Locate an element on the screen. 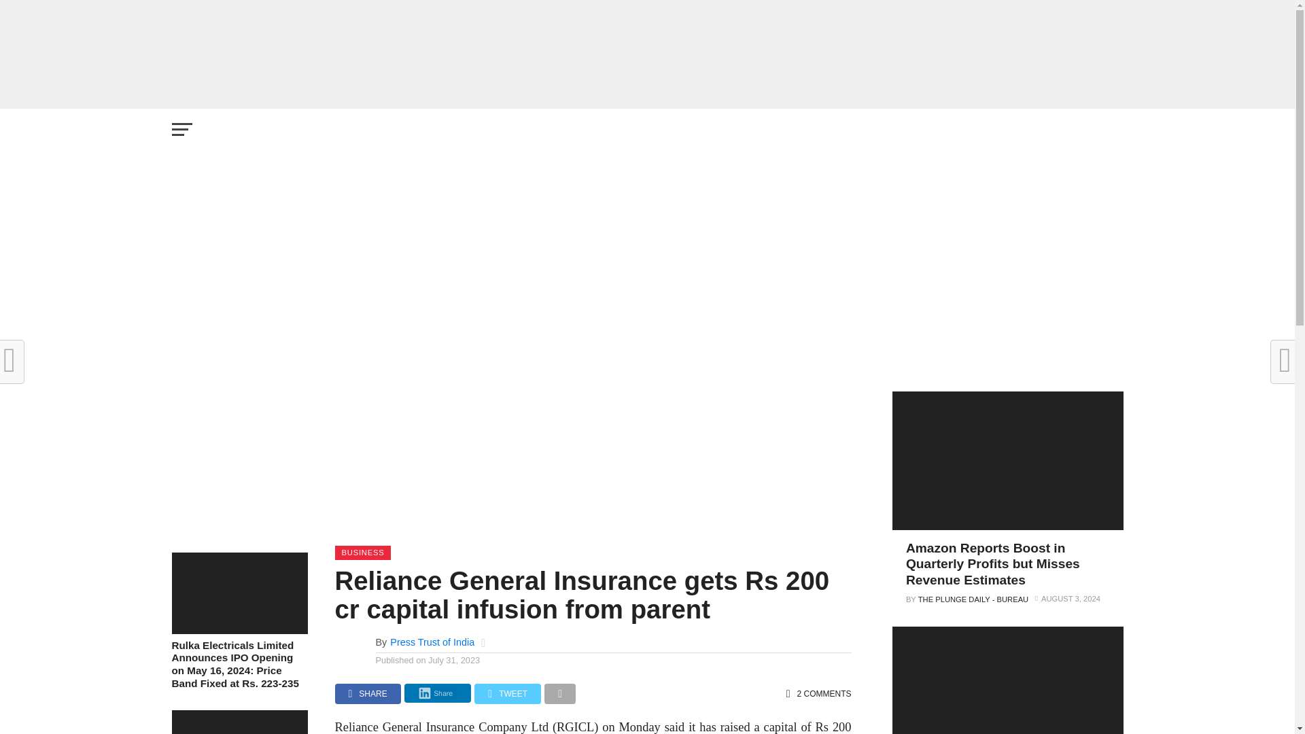 The image size is (1305, 734). Press Trust of India is located at coordinates (432, 642).